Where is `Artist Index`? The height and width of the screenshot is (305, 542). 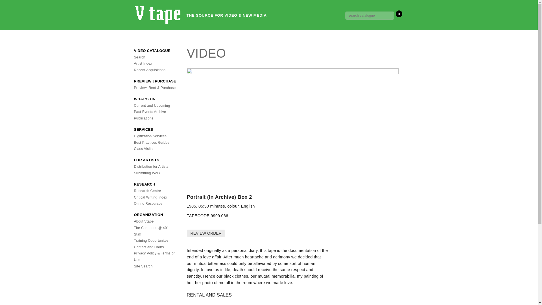
Artist Index is located at coordinates (143, 64).